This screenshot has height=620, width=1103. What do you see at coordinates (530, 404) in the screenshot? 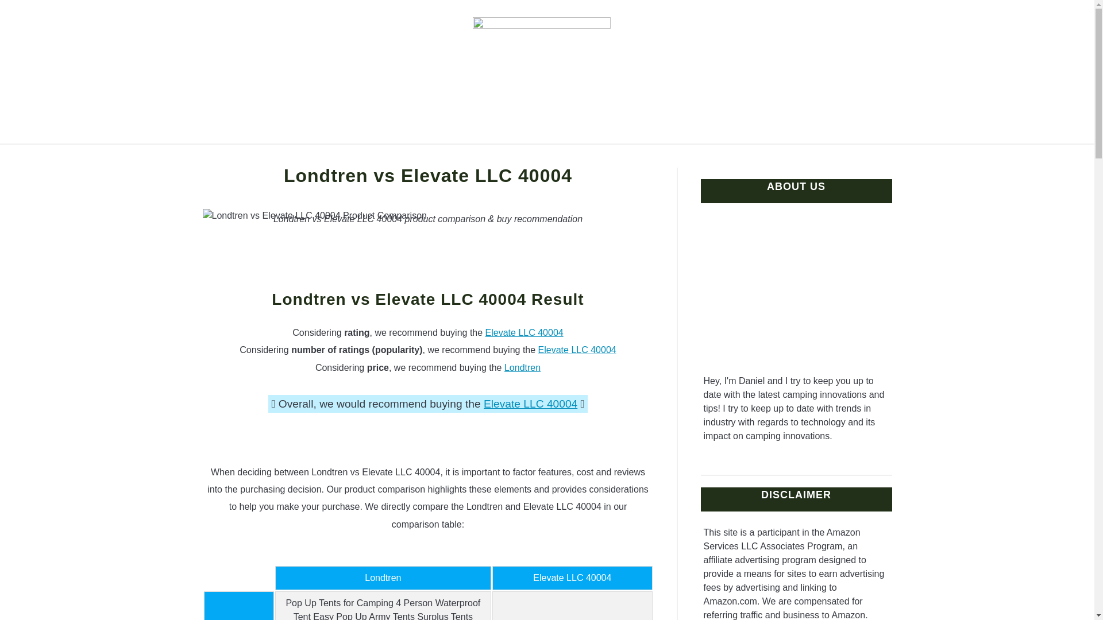
I see `Elevate LLC 40004` at bounding box center [530, 404].